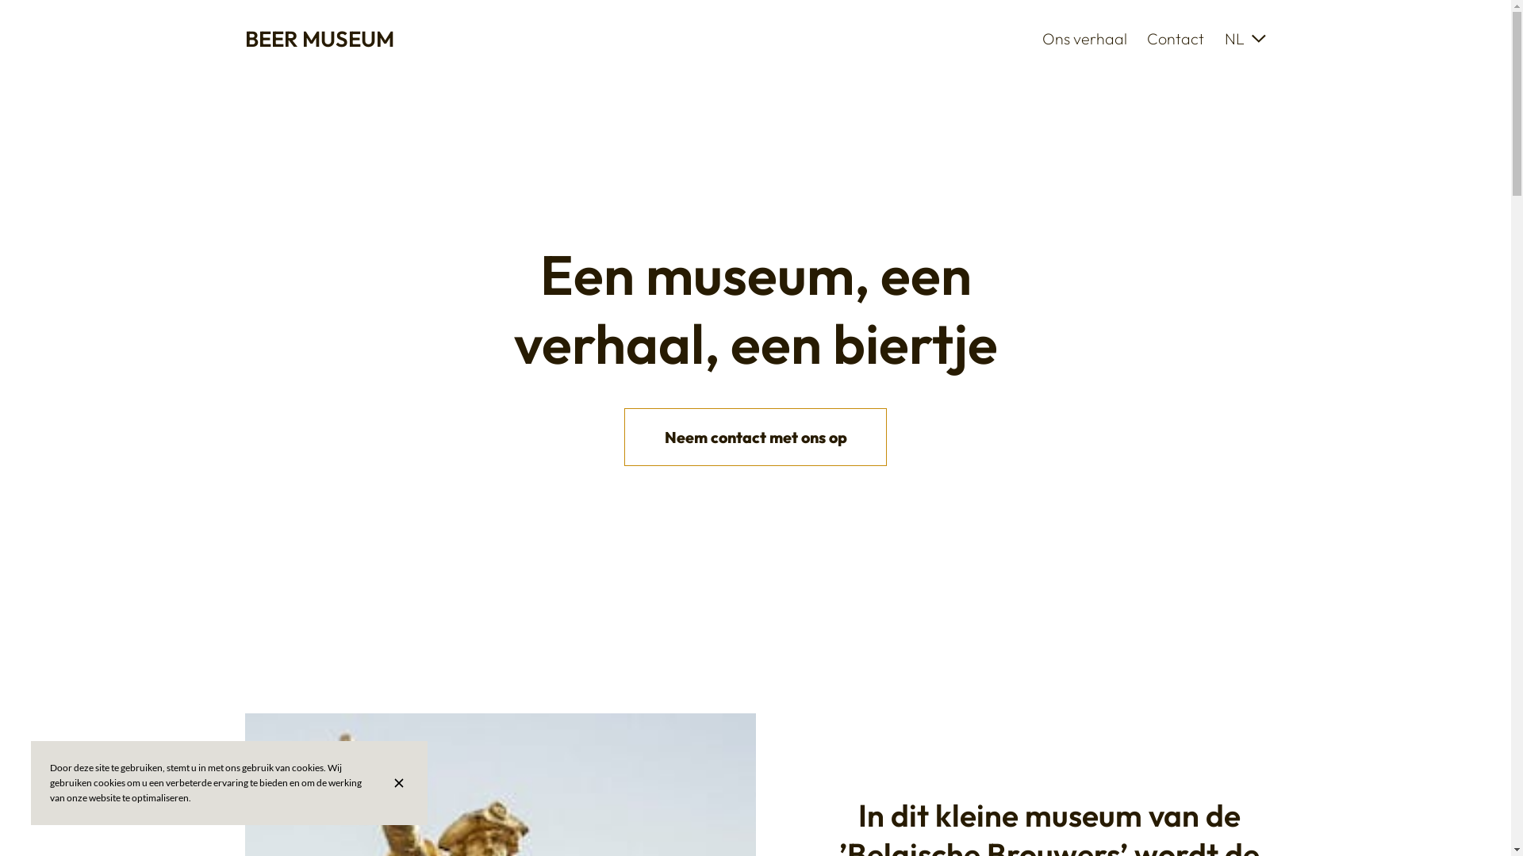  I want to click on Sluit de banner met cookie-informatie, so click(401, 783).